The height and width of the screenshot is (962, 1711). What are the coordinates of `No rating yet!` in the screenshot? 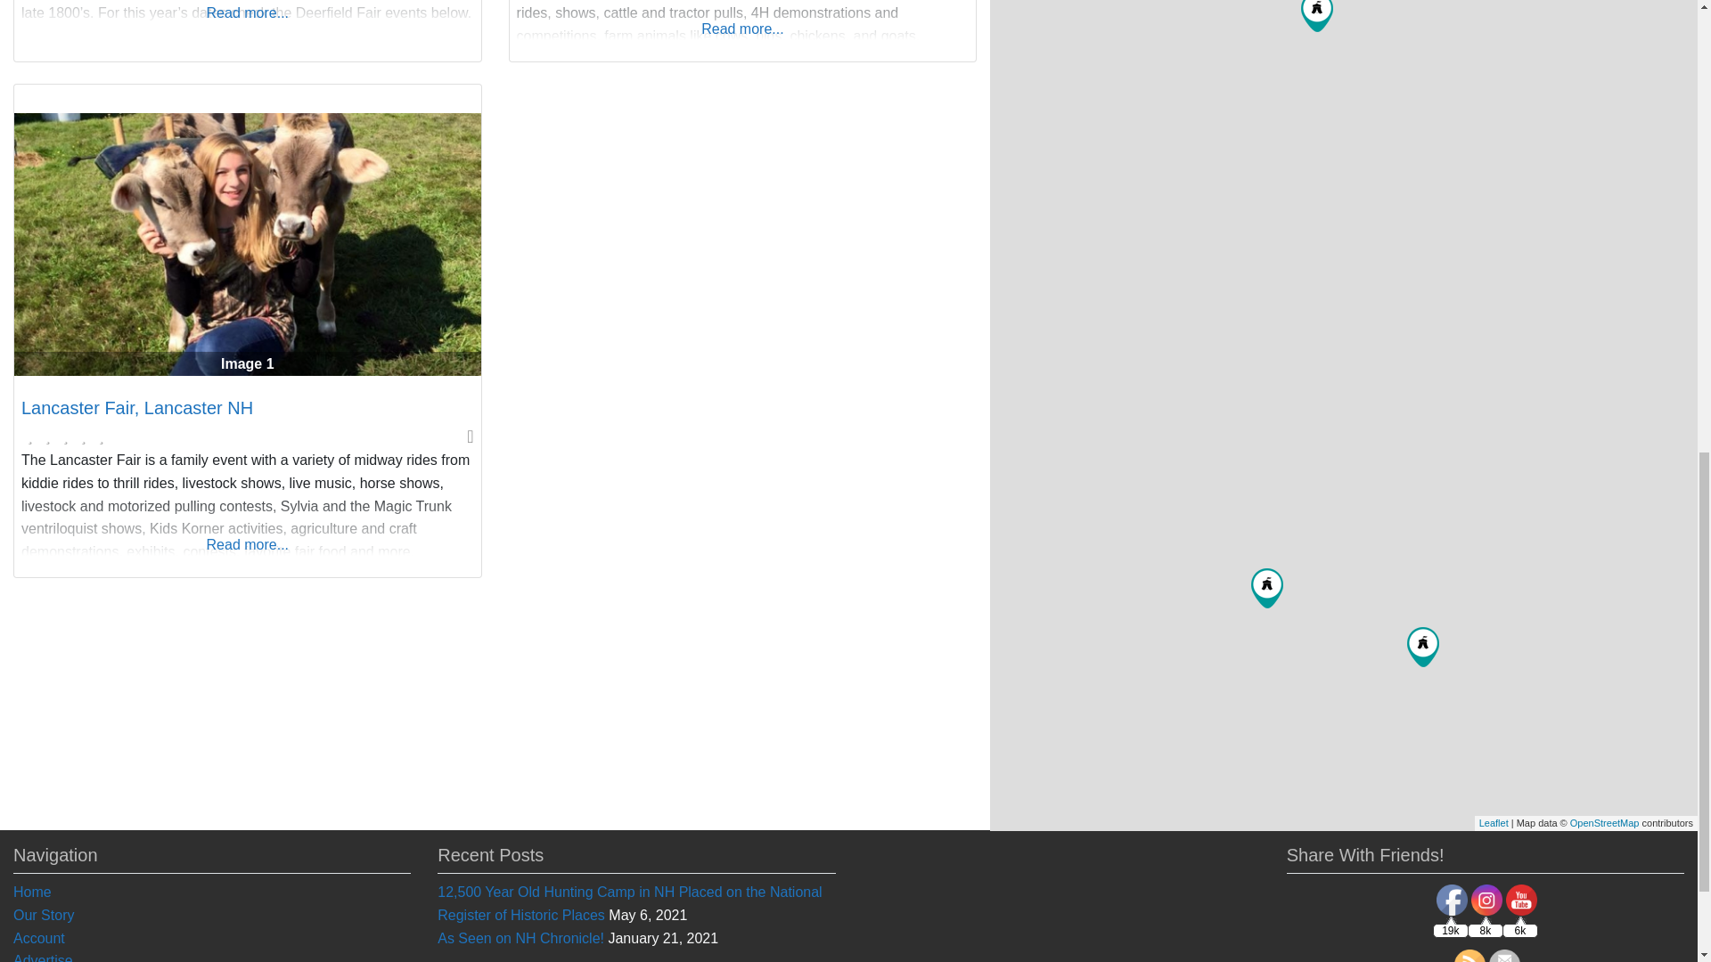 It's located at (66, 437).